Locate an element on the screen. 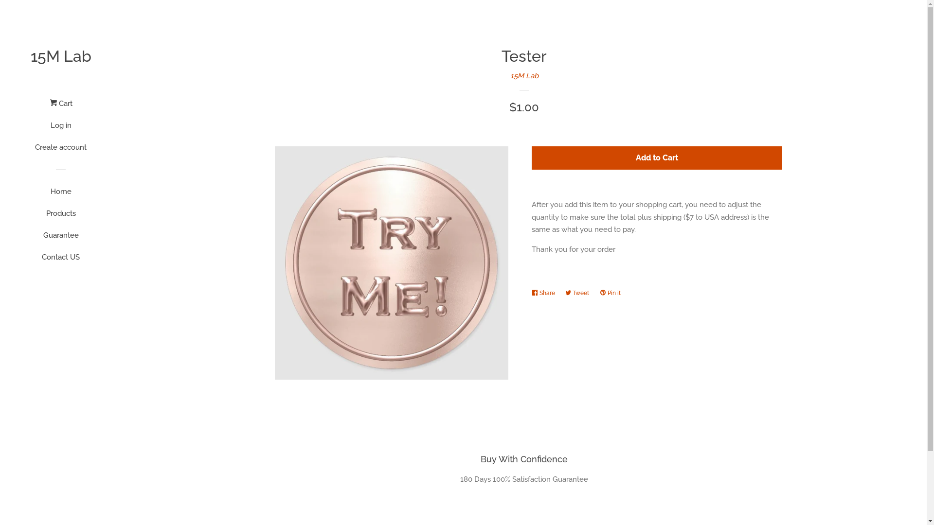 The width and height of the screenshot is (934, 525). Share
Share on Facebook is located at coordinates (545, 293).